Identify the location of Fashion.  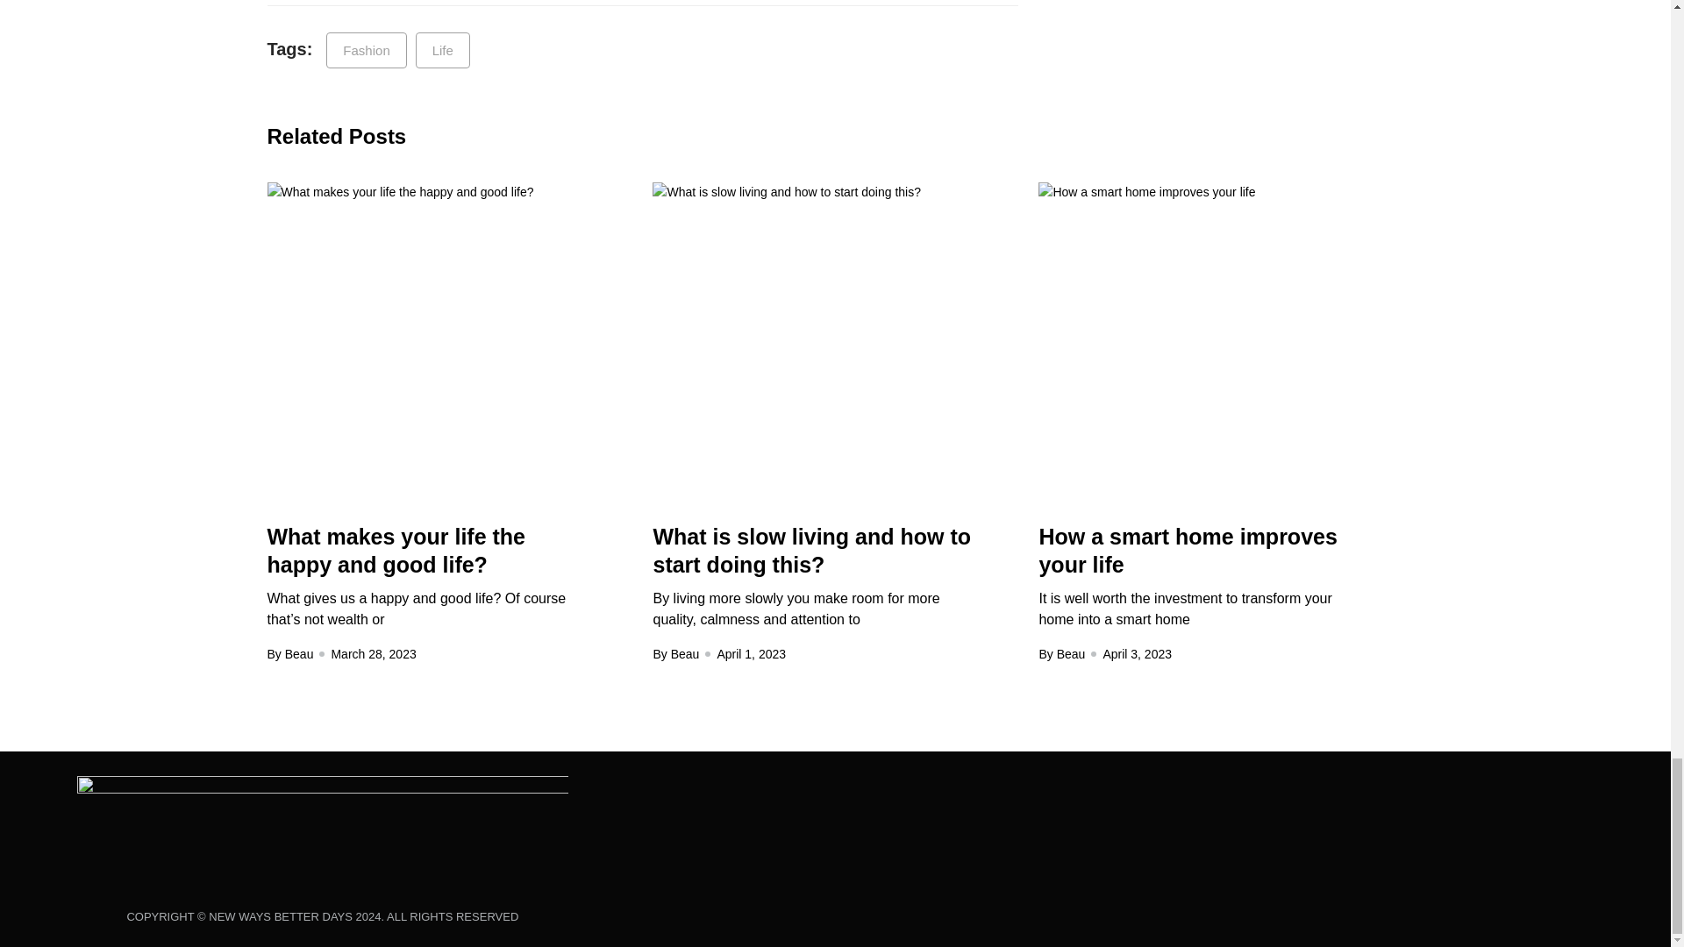
(366, 49).